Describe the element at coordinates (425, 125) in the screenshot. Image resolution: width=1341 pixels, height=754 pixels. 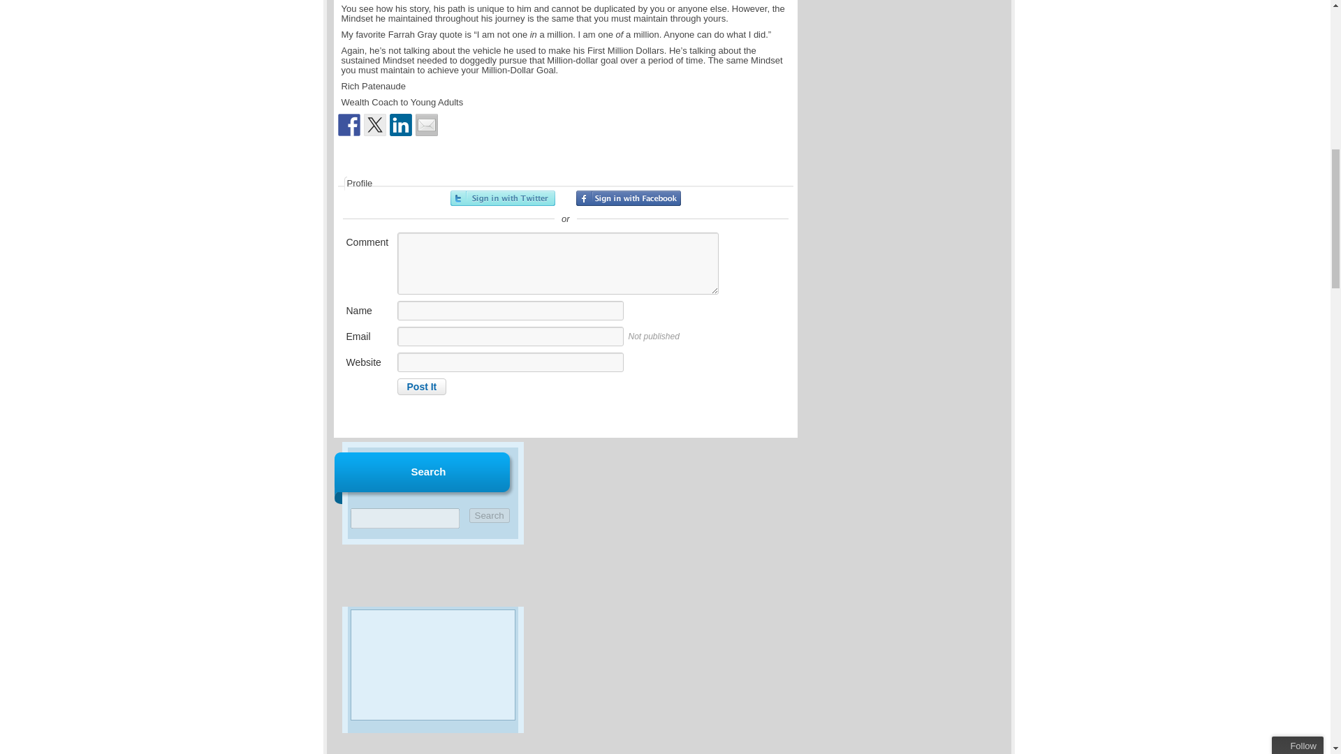
I see `Share by email` at that location.